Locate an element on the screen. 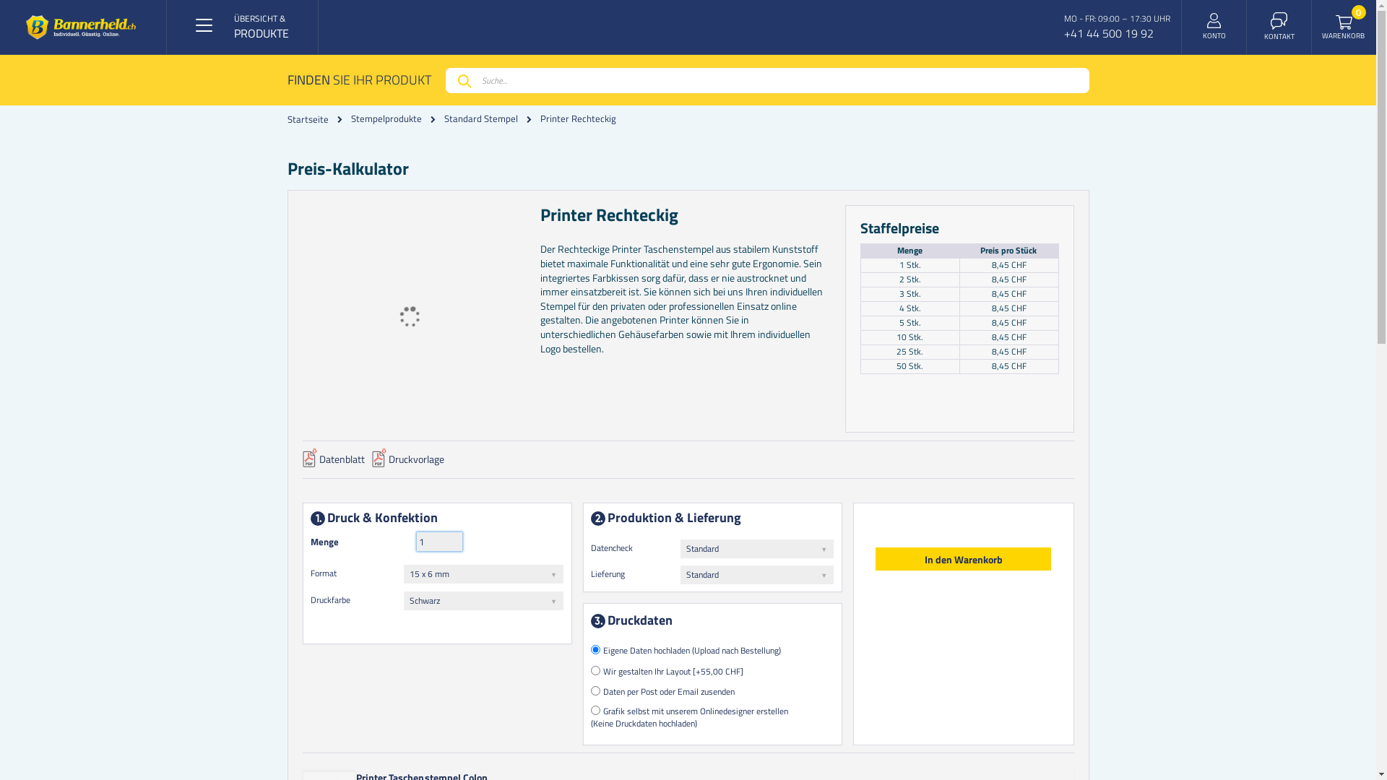 Image resolution: width=1387 pixels, height=780 pixels. In den Warenkorb is located at coordinates (964, 559).